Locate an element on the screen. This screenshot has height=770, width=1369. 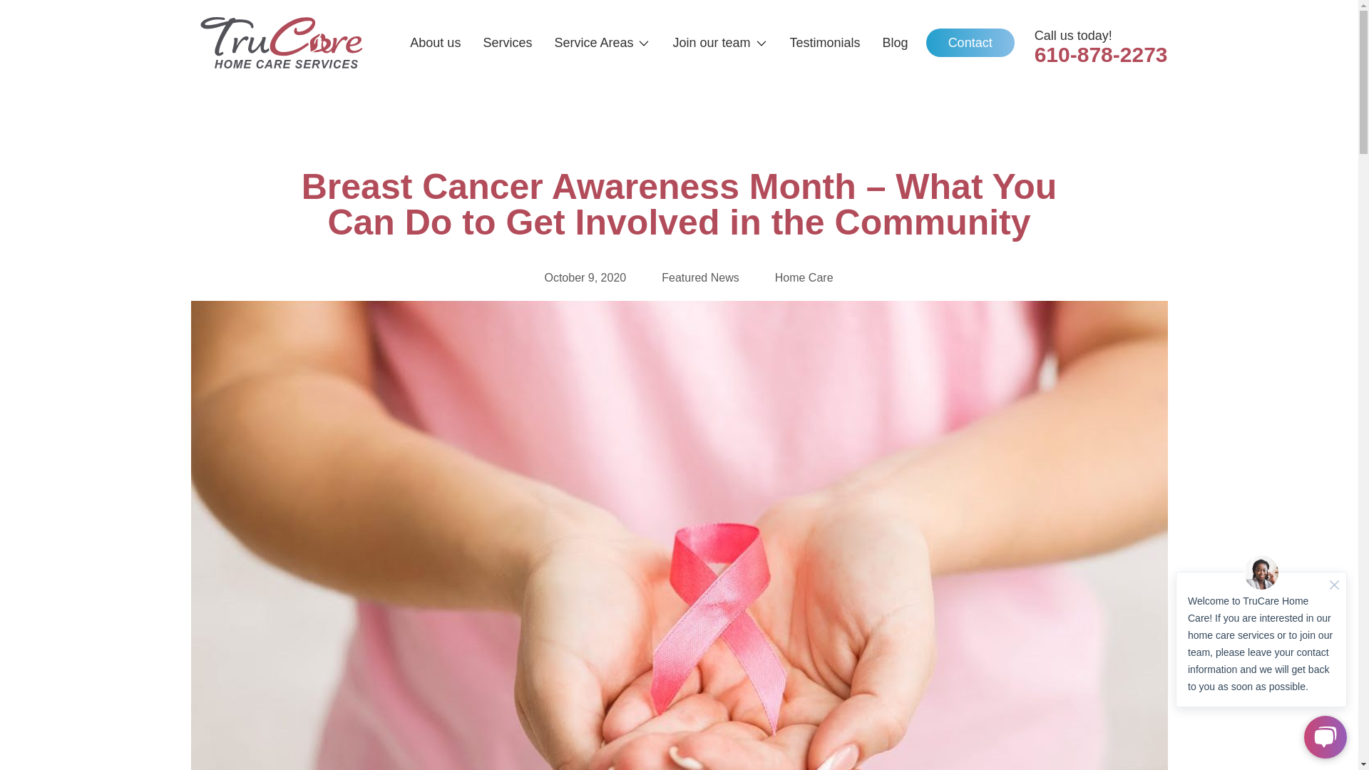
Services is located at coordinates (508, 43).